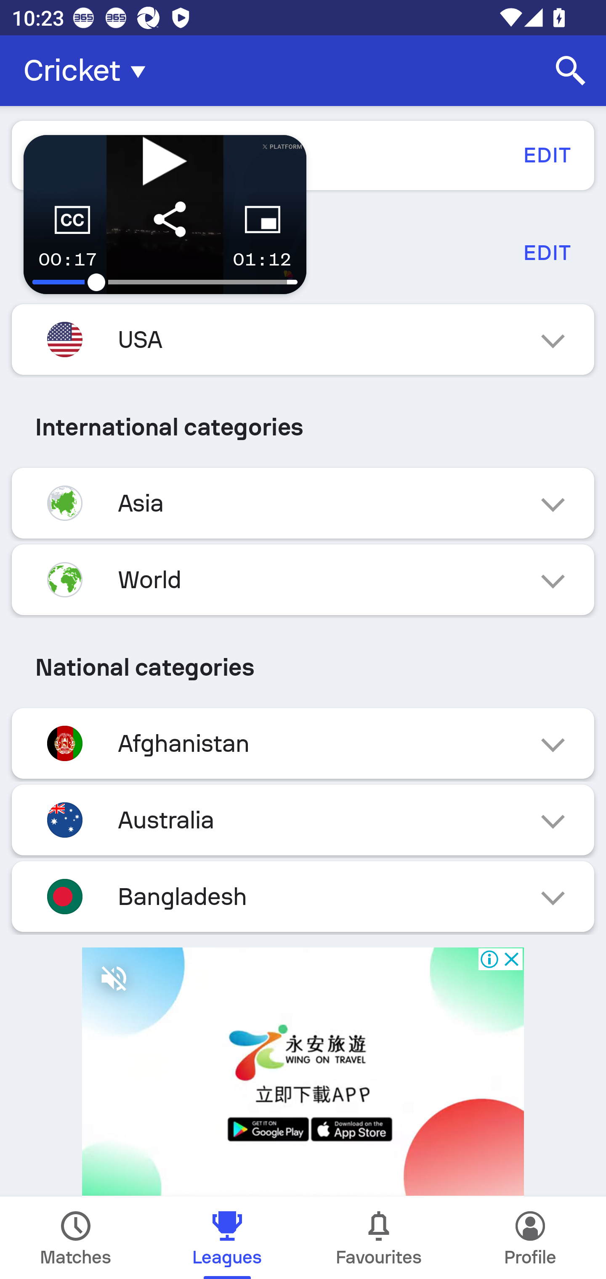  I want to click on Australia, so click(303, 820).